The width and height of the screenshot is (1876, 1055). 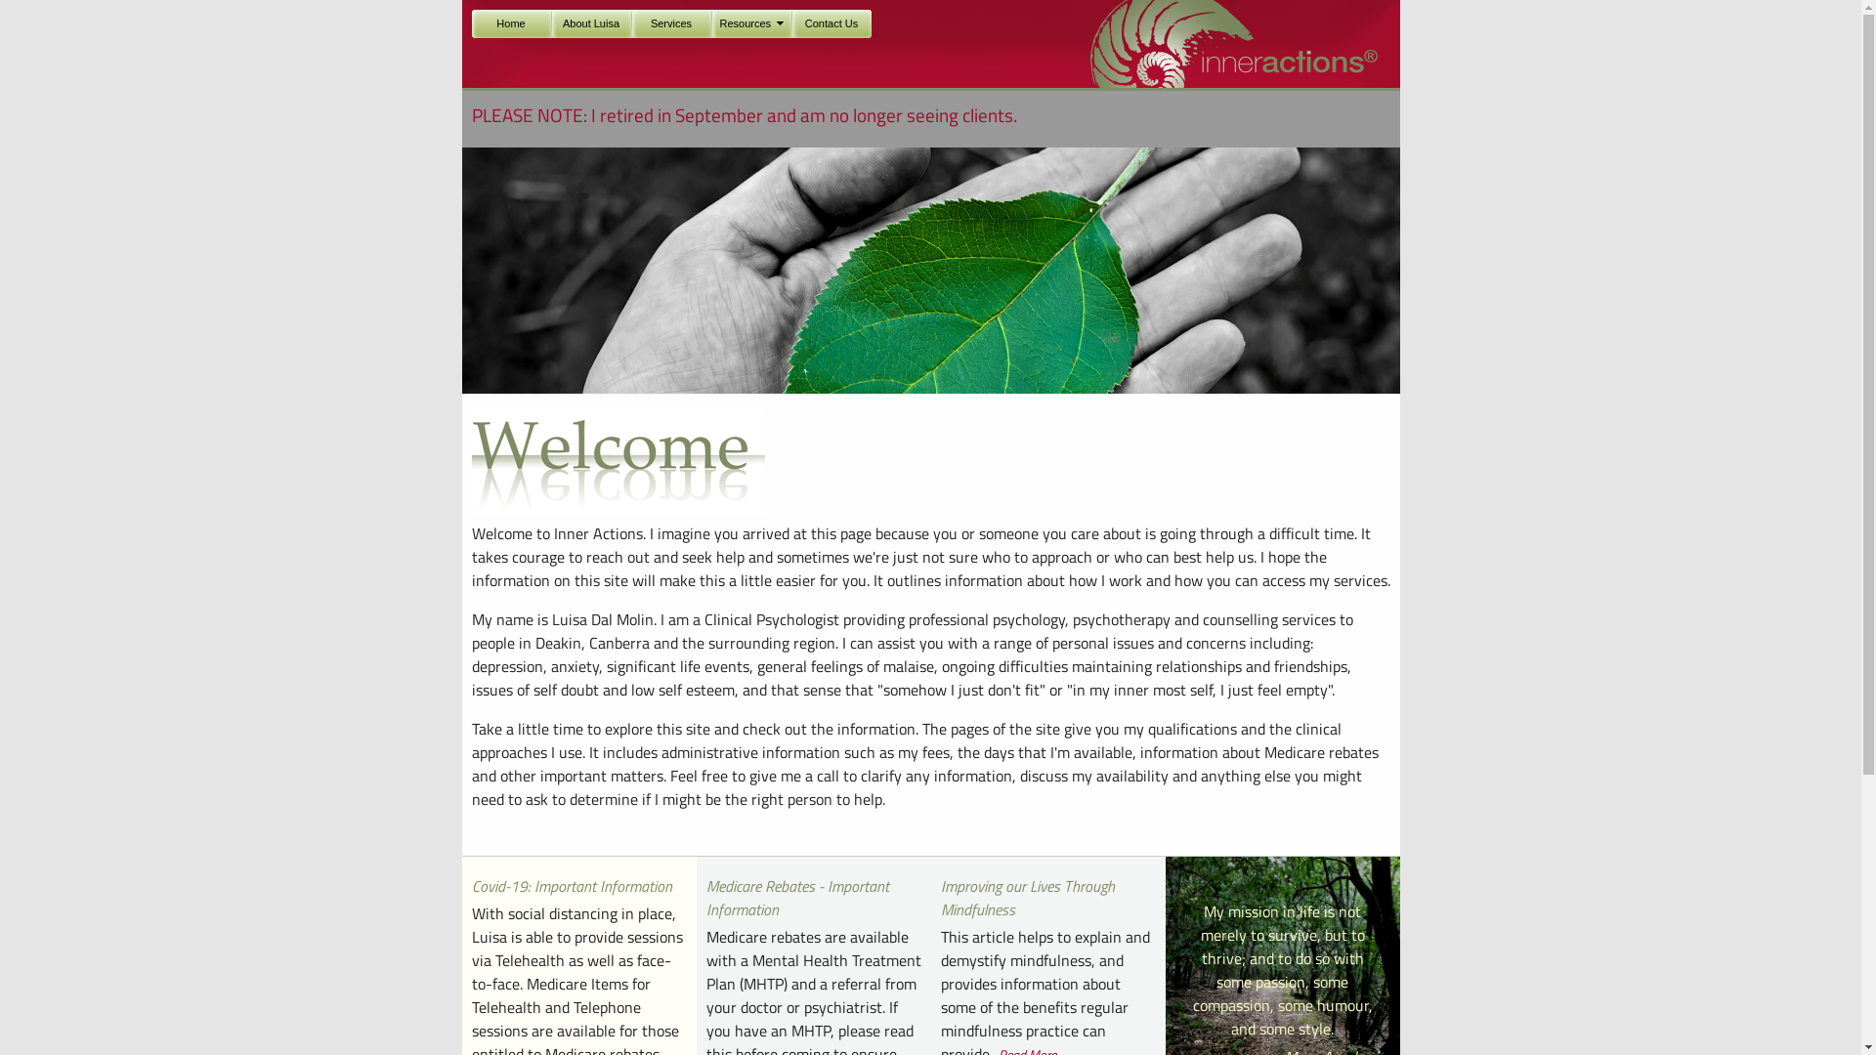 What do you see at coordinates (831, 23) in the screenshot?
I see `Contact Us` at bounding box center [831, 23].